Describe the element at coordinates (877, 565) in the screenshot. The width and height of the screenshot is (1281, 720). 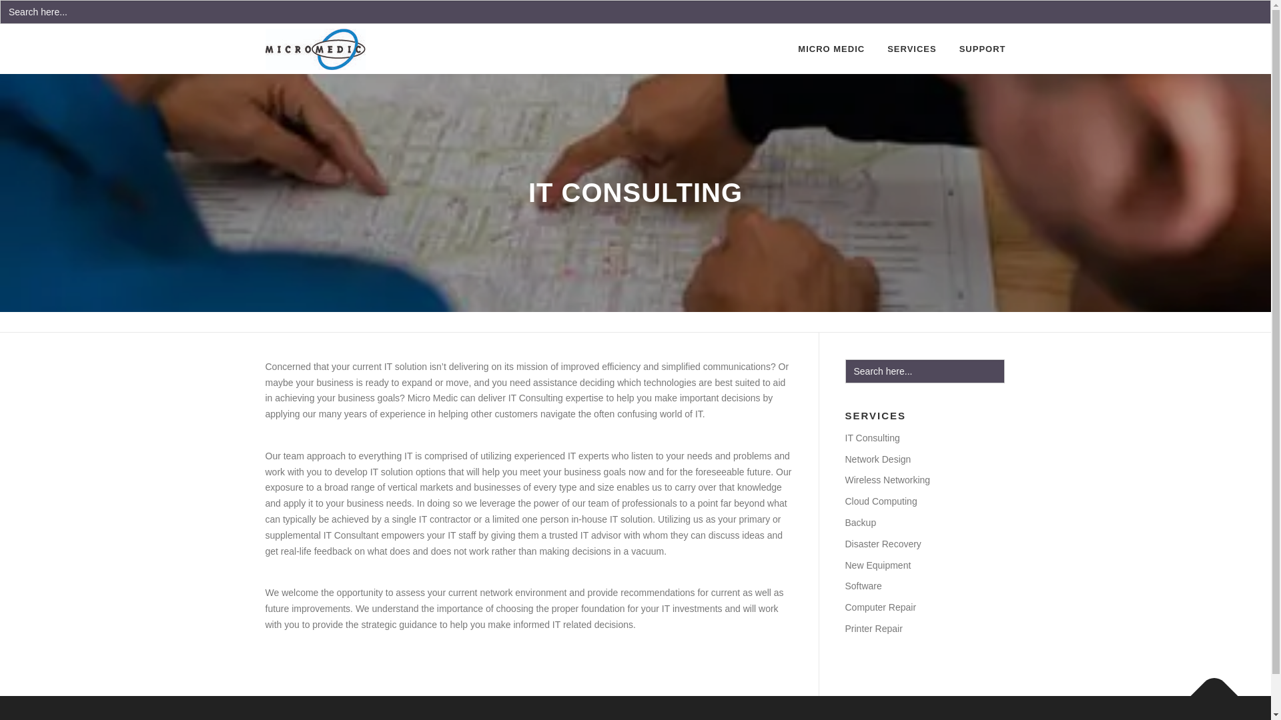
I see `New Equipment` at that location.